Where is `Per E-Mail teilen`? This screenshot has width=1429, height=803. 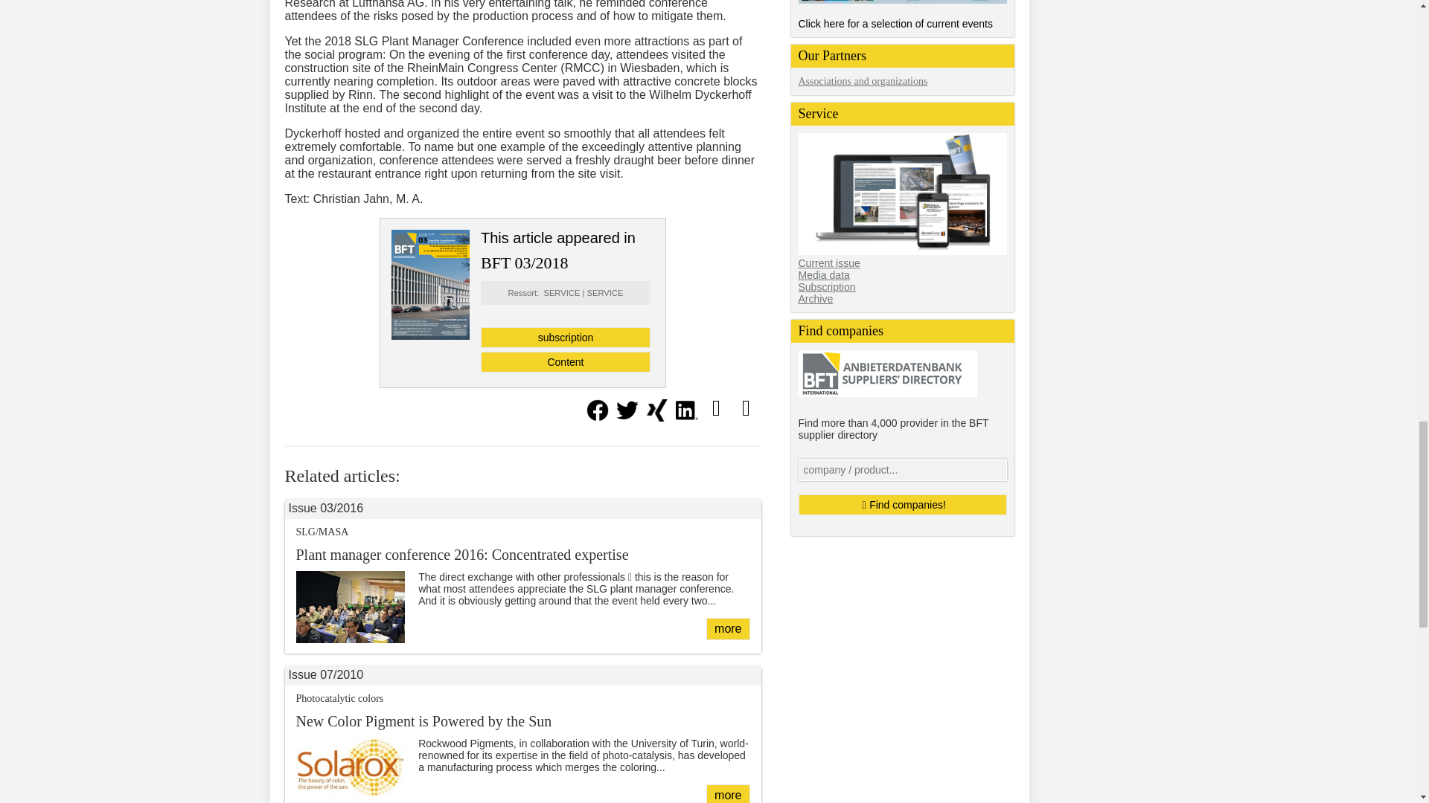
Per E-Mail teilen is located at coordinates (716, 407).